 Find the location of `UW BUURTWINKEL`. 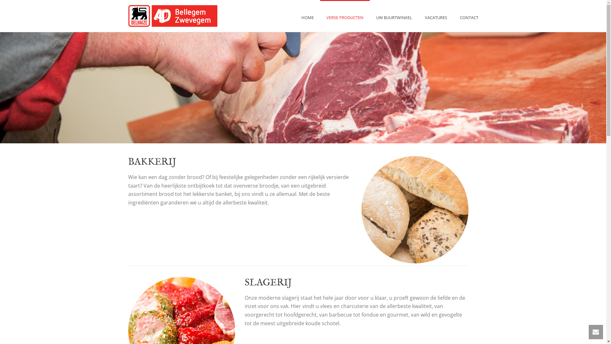

UW BUURTWINKEL is located at coordinates (394, 16).